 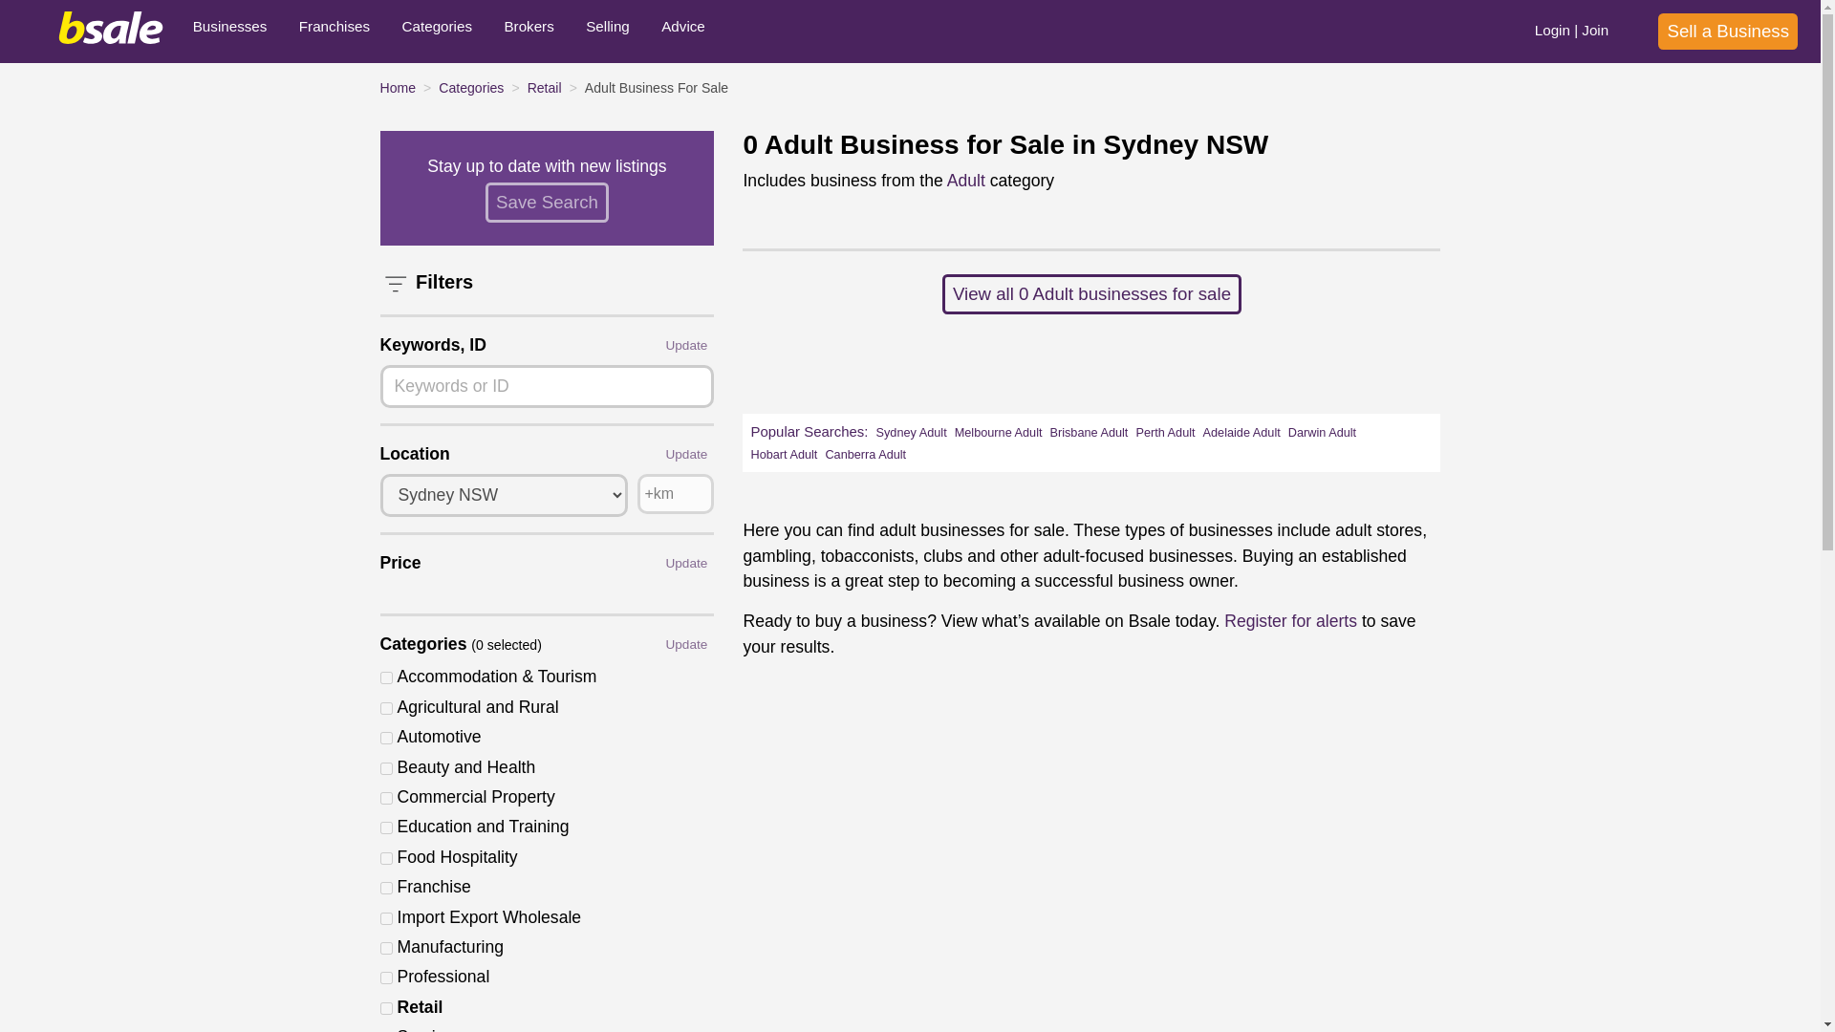 I want to click on 4, so click(x=386, y=828).